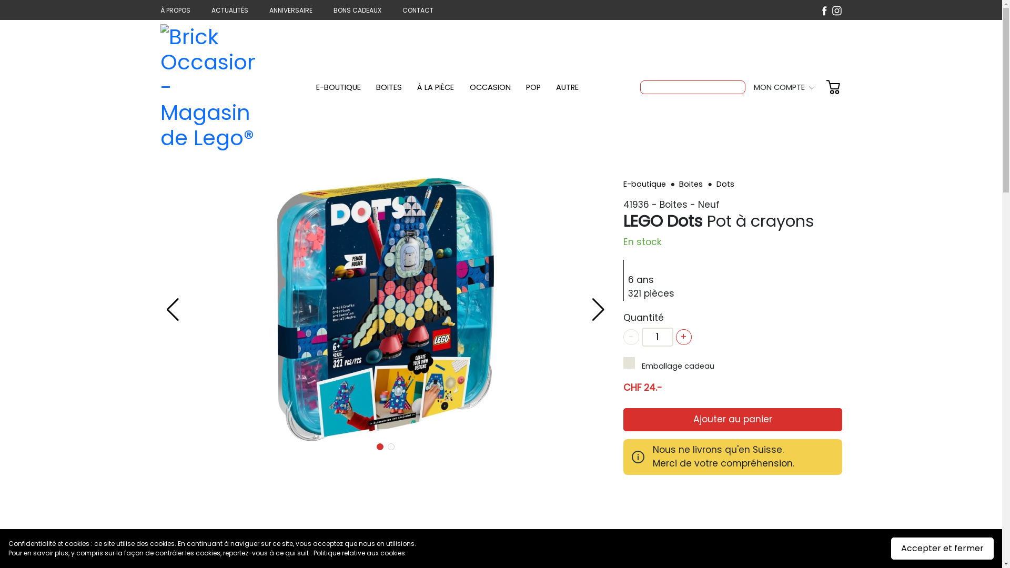 Image resolution: width=1010 pixels, height=568 pixels. Describe the element at coordinates (645, 184) in the screenshot. I see `E-boutique` at that location.